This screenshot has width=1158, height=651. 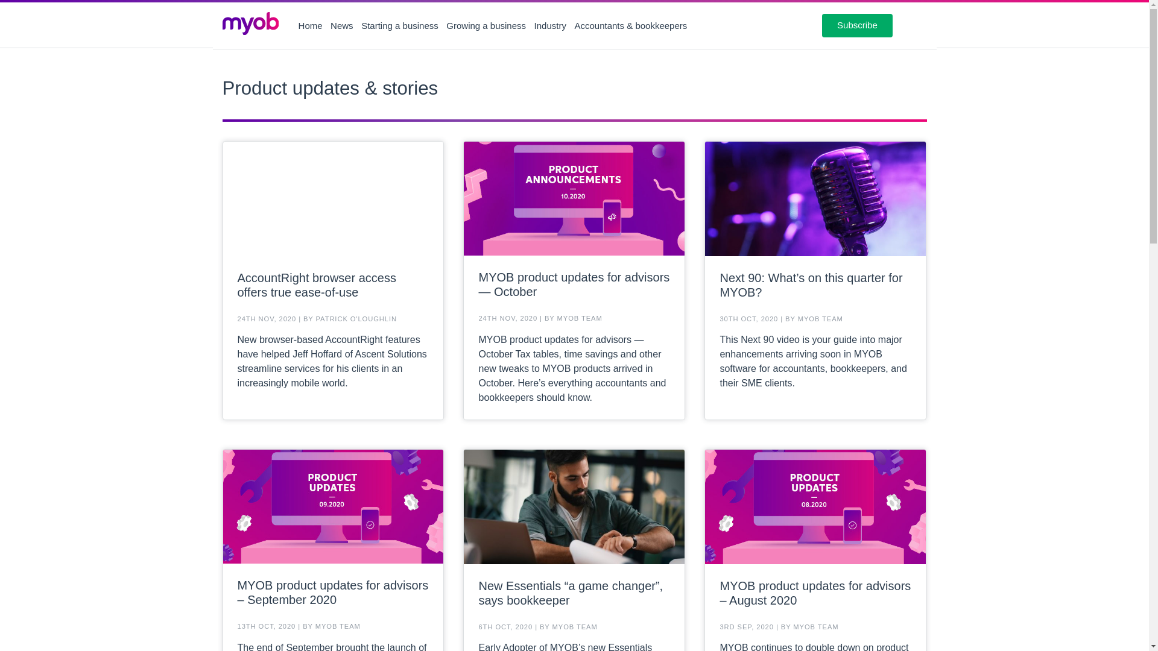 What do you see at coordinates (311, 25) in the screenshot?
I see `Home` at bounding box center [311, 25].